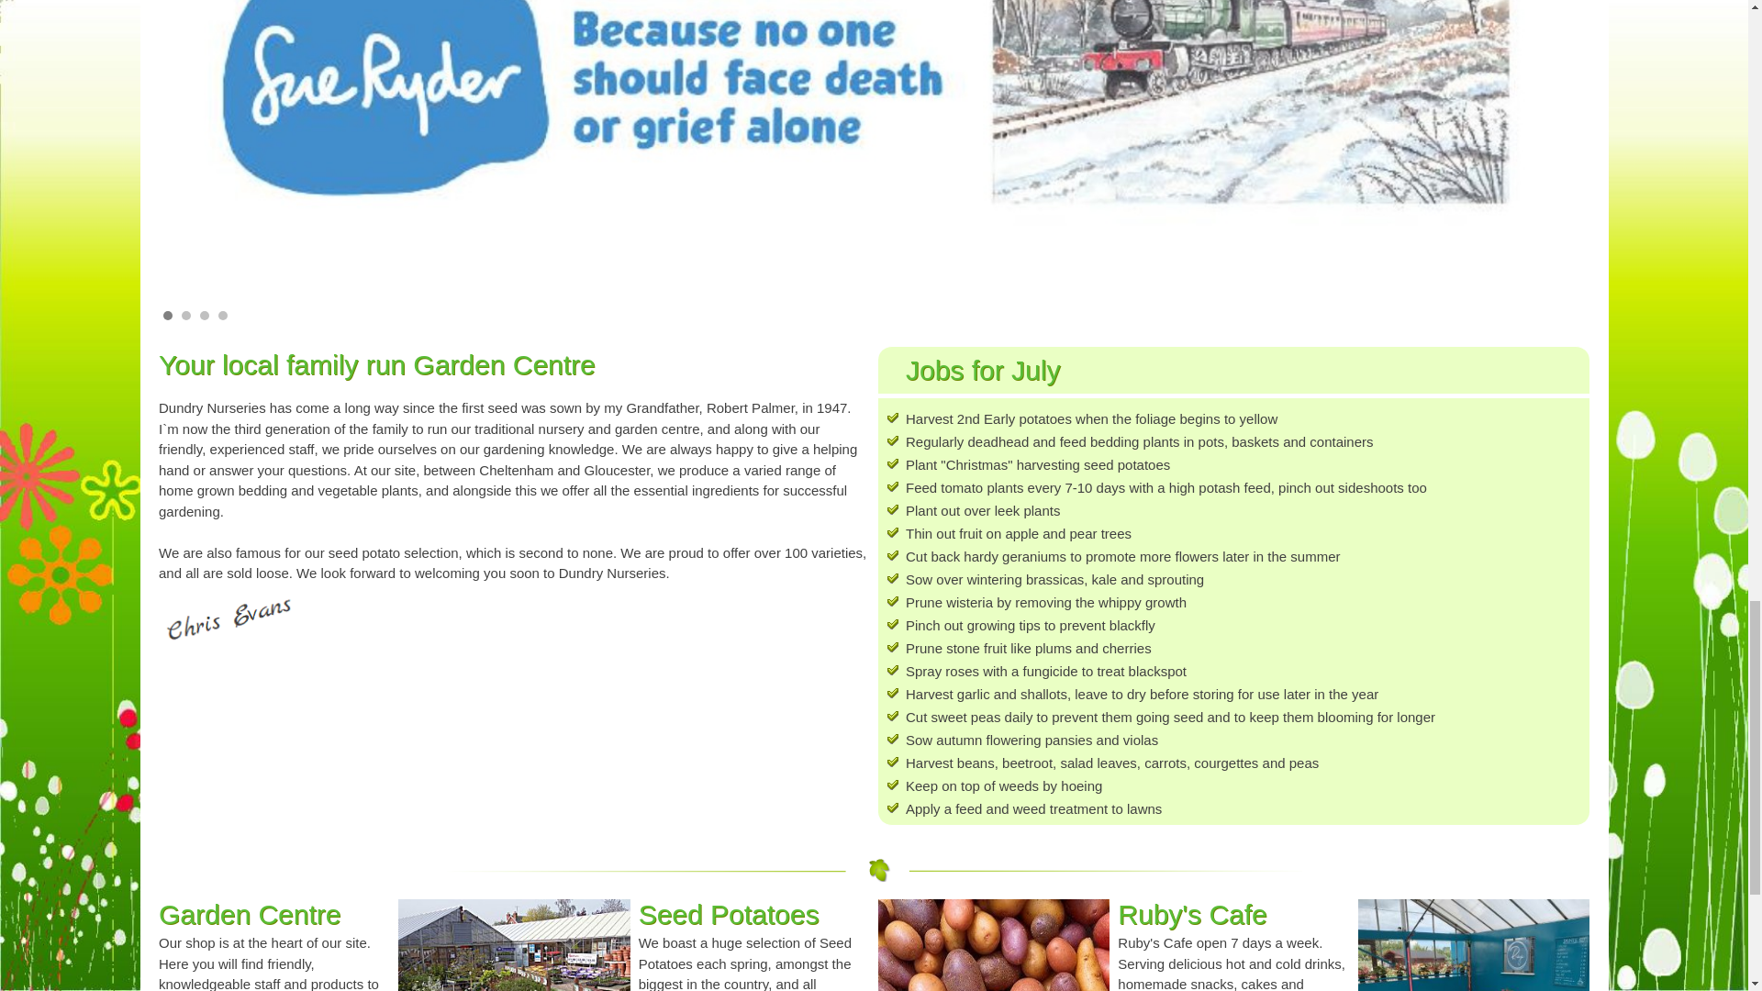  Describe the element at coordinates (185, 316) in the screenshot. I see `2` at that location.